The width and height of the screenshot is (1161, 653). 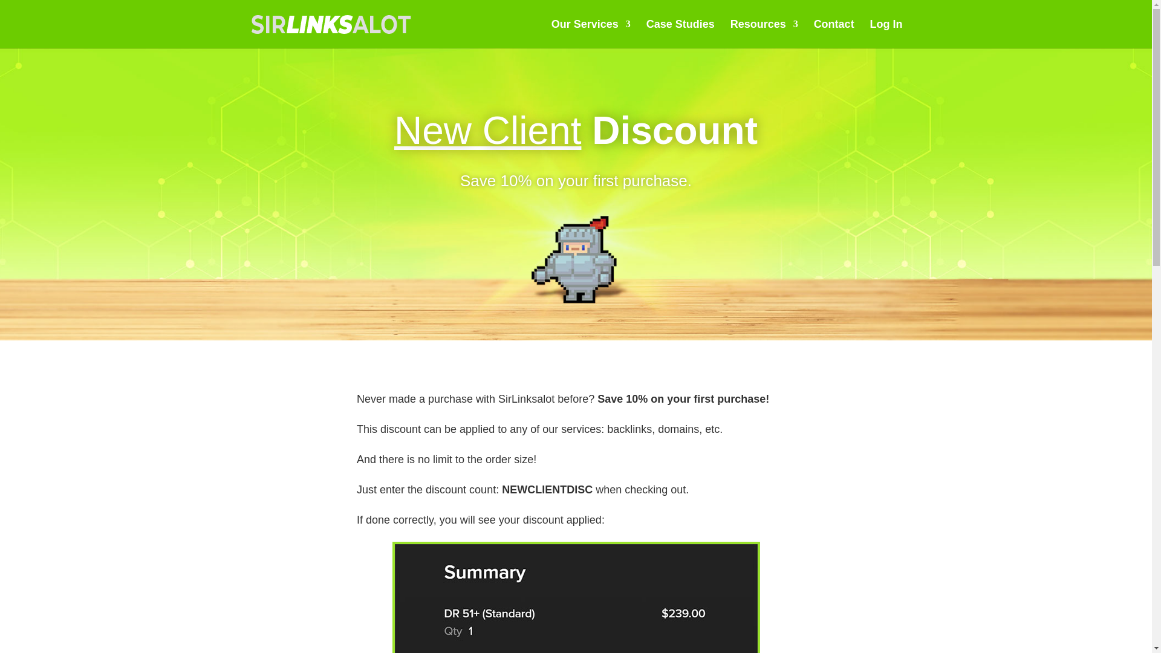 I want to click on Contact, so click(x=834, y=34).